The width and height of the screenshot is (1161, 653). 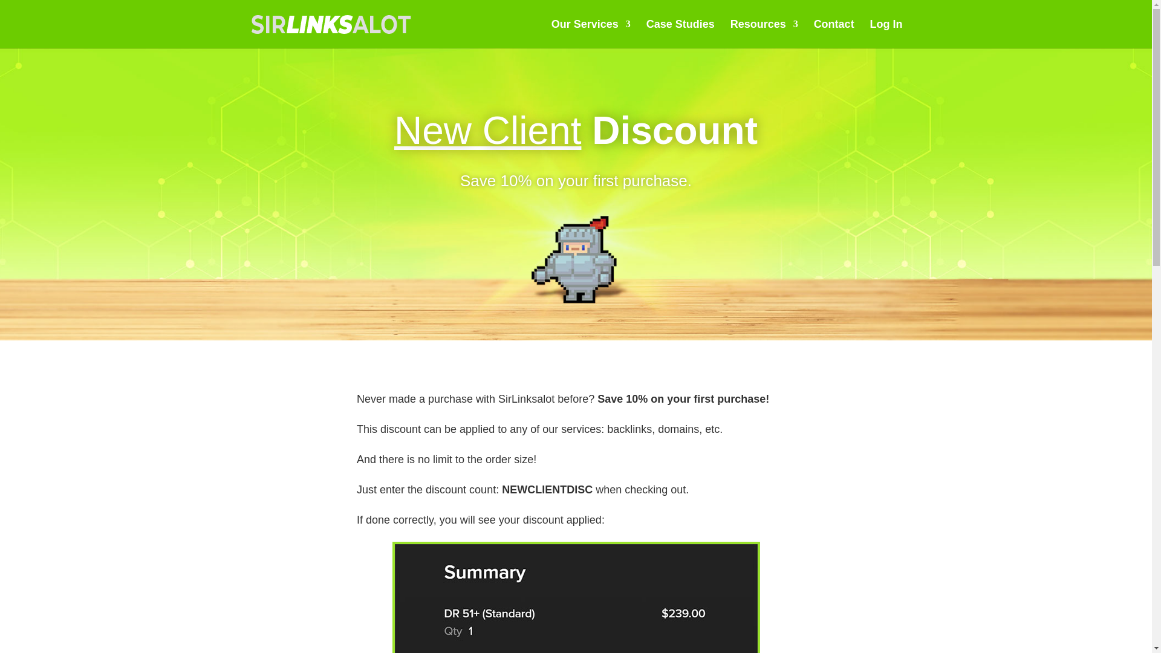 I want to click on Contact, so click(x=834, y=34).